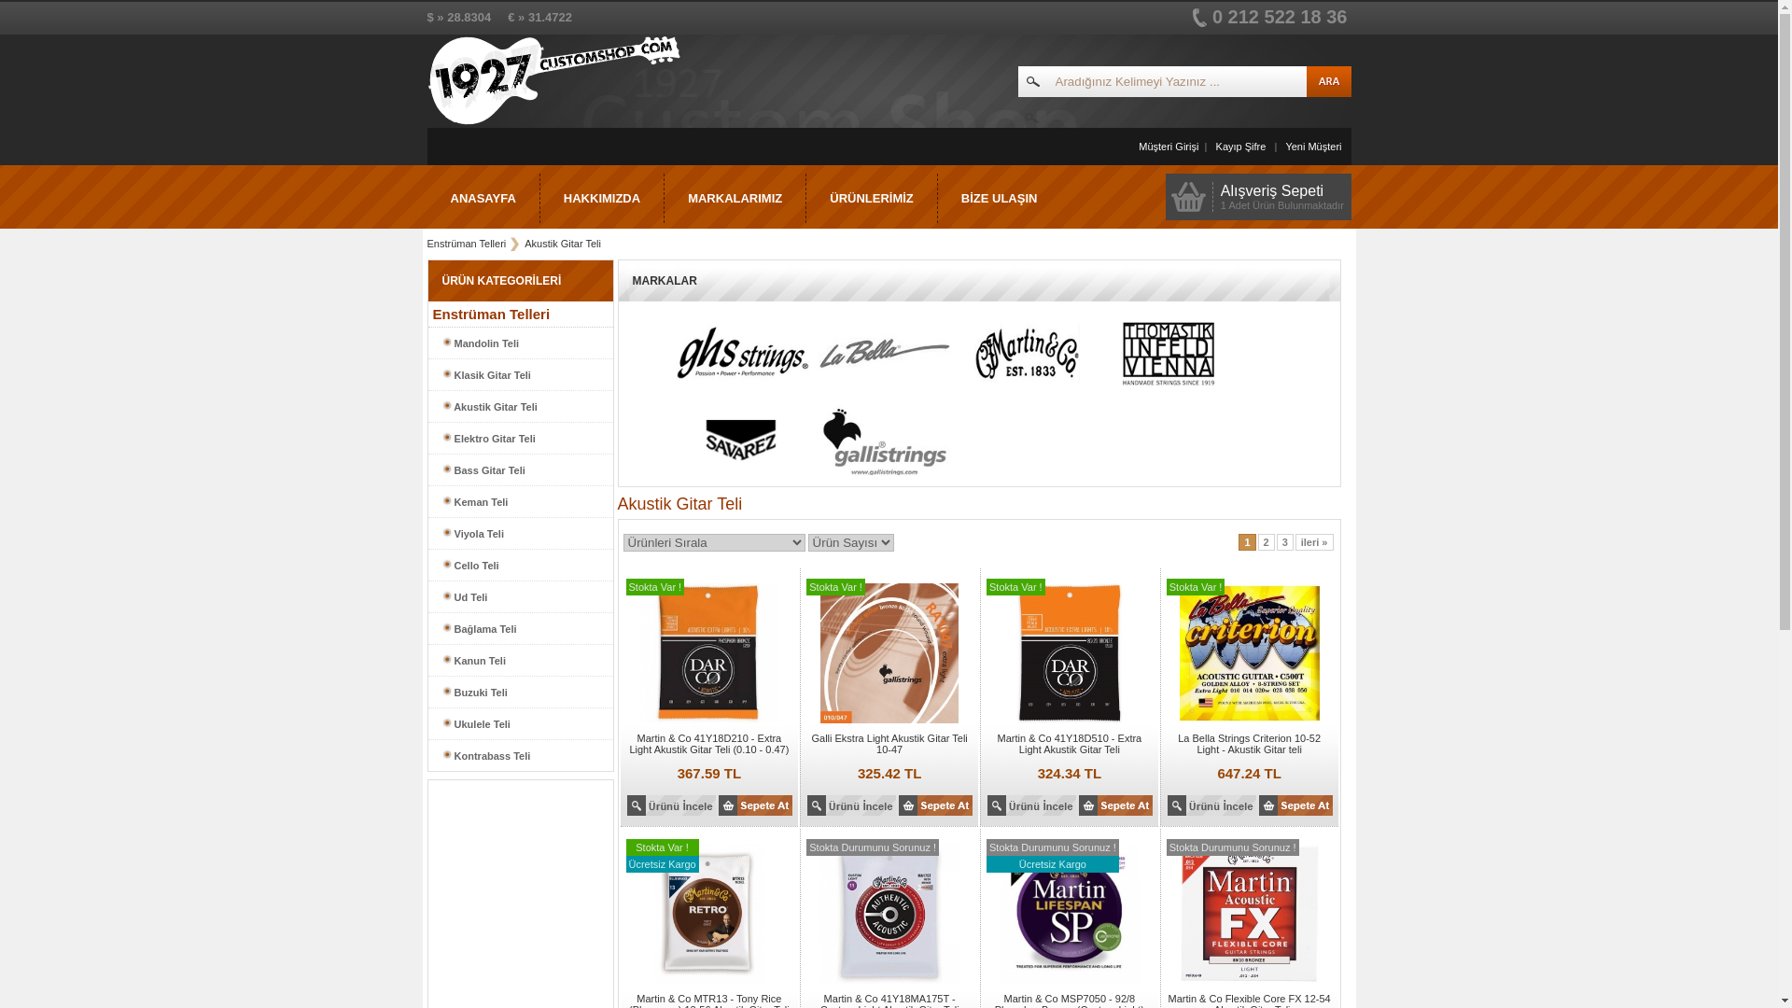 This screenshot has height=1008, width=1792. What do you see at coordinates (520, 502) in the screenshot?
I see `Keman Teli` at bounding box center [520, 502].